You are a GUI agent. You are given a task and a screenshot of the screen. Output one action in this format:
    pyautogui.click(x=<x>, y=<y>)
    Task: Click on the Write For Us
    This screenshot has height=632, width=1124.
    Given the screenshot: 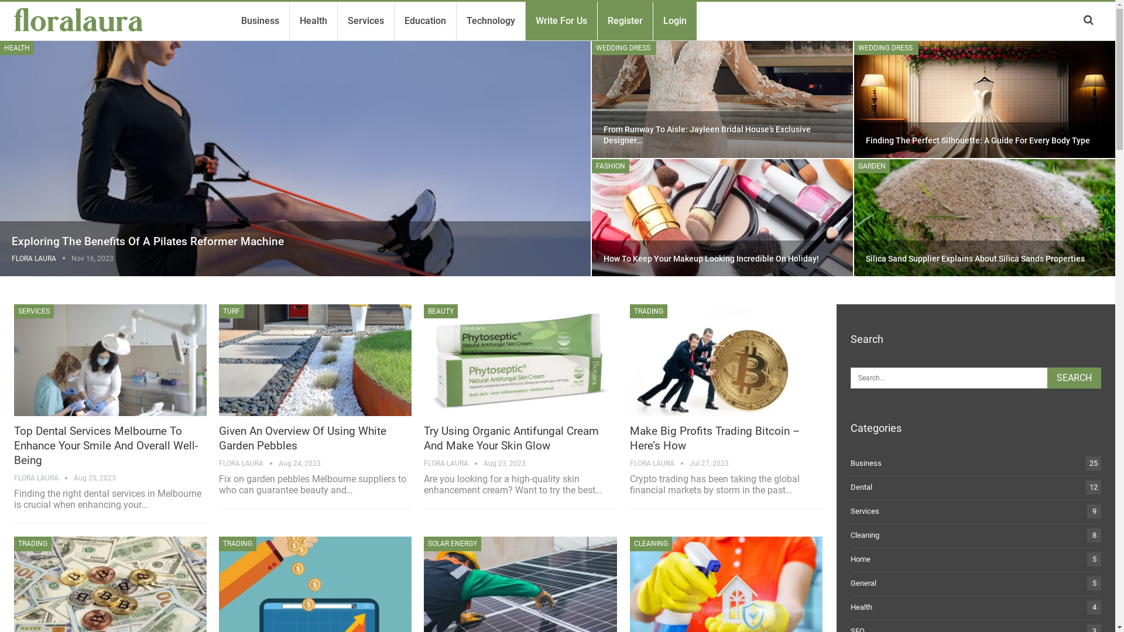 What is the action you would take?
    pyautogui.click(x=561, y=21)
    